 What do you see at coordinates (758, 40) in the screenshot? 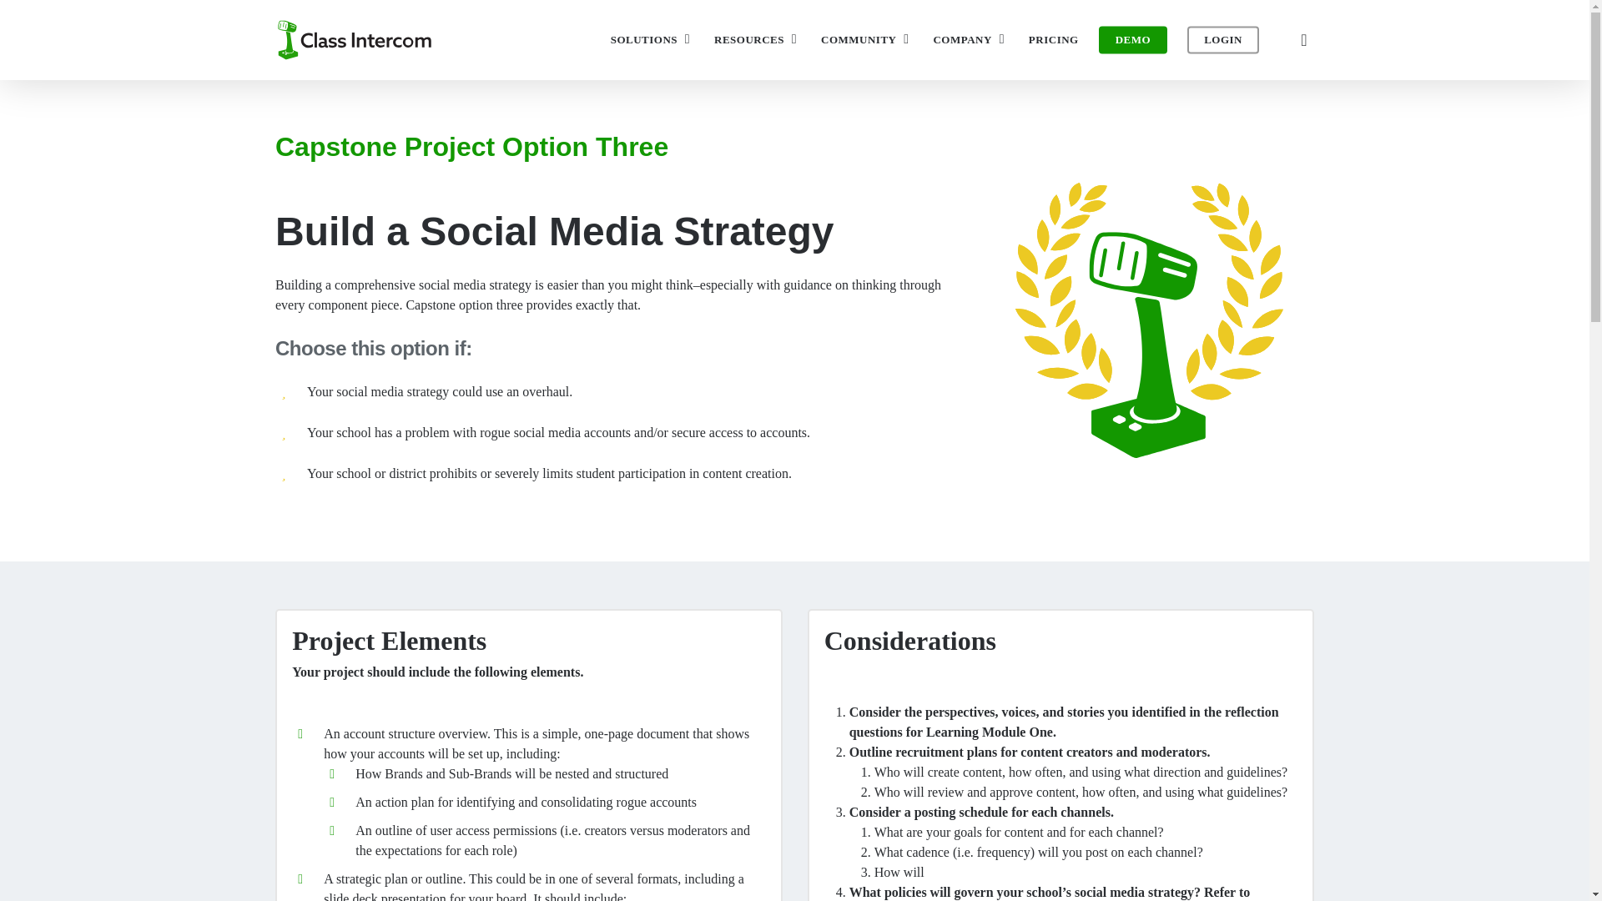
I see `RESOURCES` at bounding box center [758, 40].